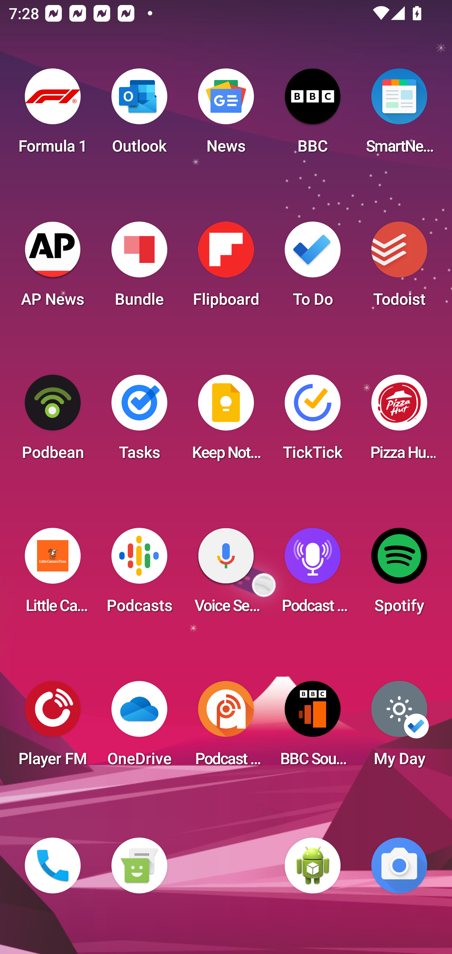 The image size is (452, 954). Describe the element at coordinates (399, 727) in the screenshot. I see `My Day` at that location.